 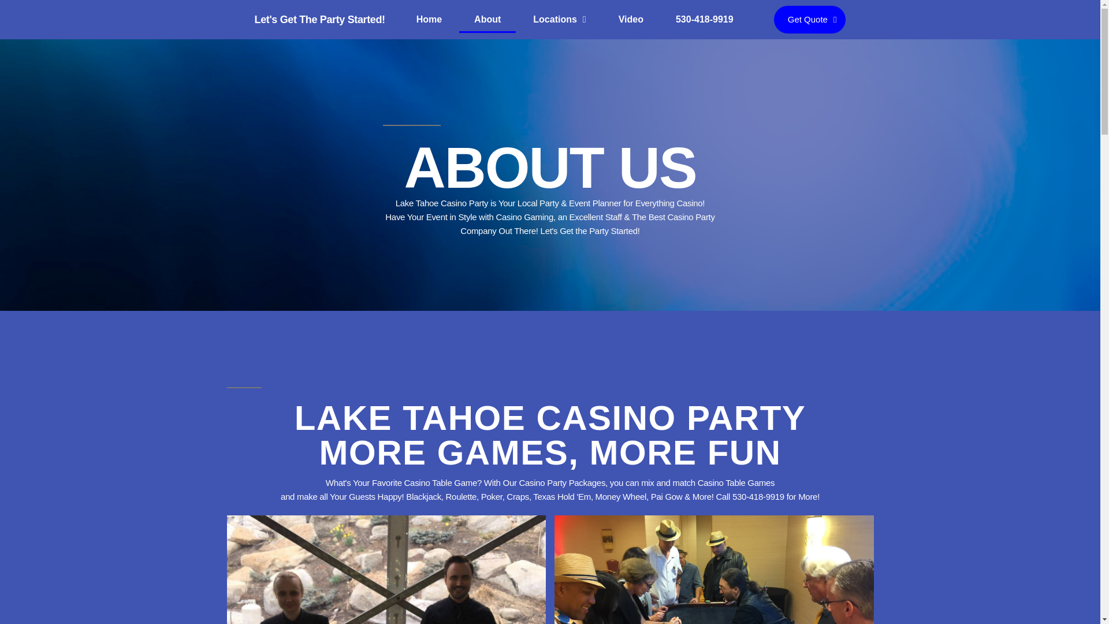 I want to click on Get Quote, so click(x=810, y=20).